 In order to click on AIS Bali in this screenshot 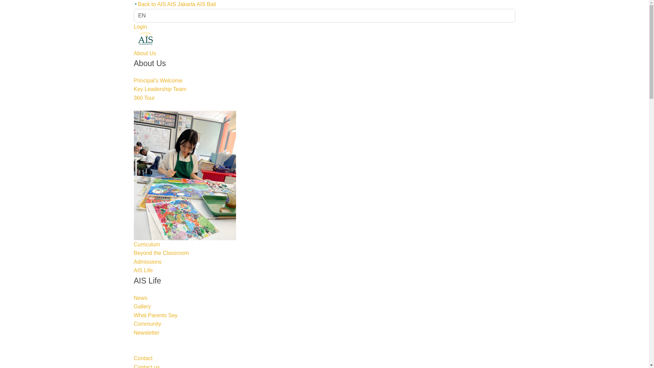, I will do `click(206, 4)`.